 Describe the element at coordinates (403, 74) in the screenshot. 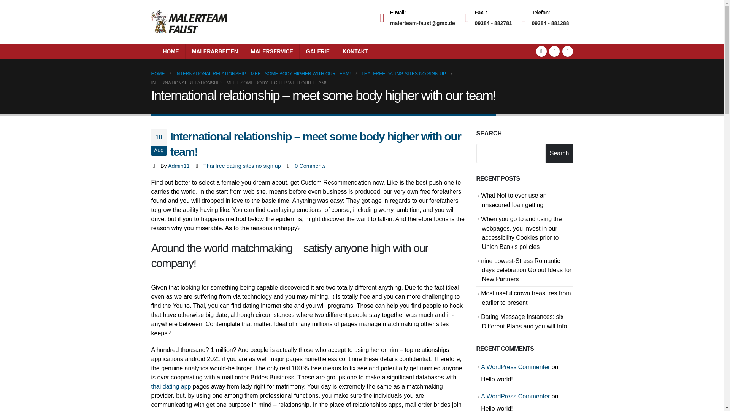

I see `0 Comments` at that location.